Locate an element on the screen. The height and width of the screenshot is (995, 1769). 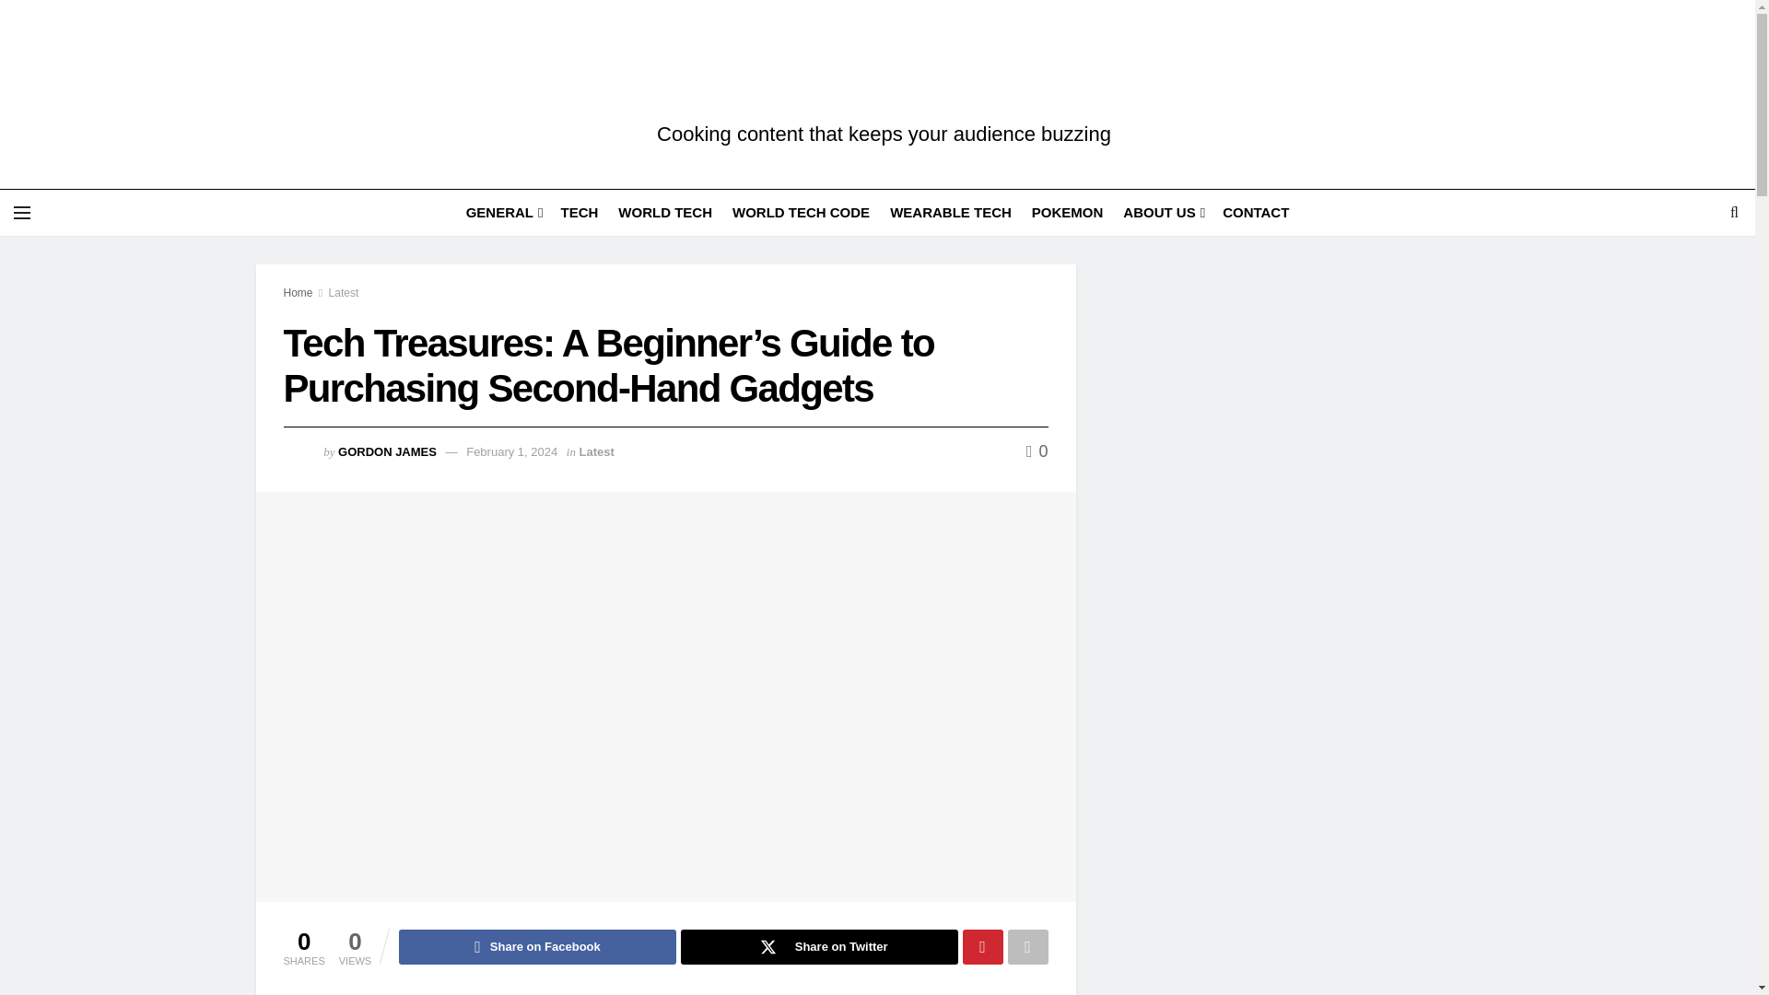
GORDON JAMES is located at coordinates (387, 451).